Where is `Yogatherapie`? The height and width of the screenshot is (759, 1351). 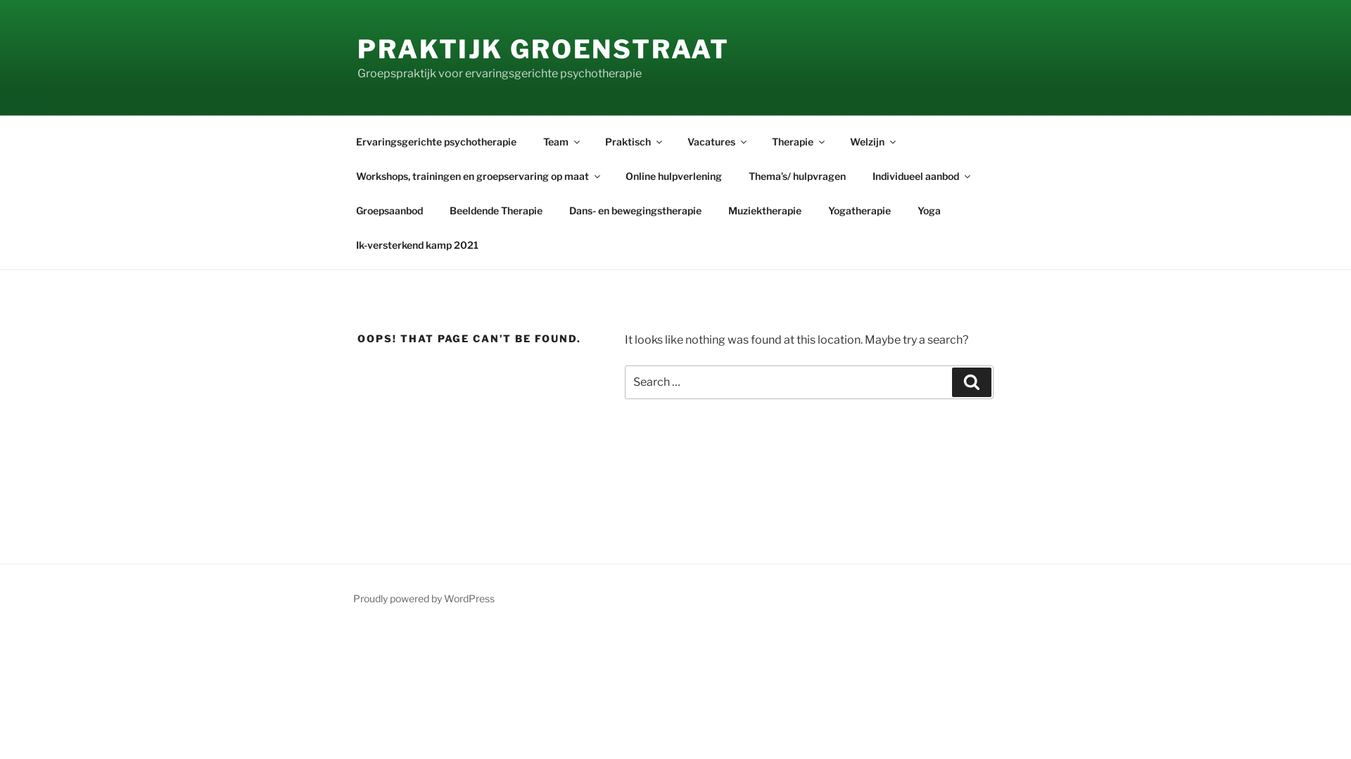
Yogatherapie is located at coordinates (859, 209).